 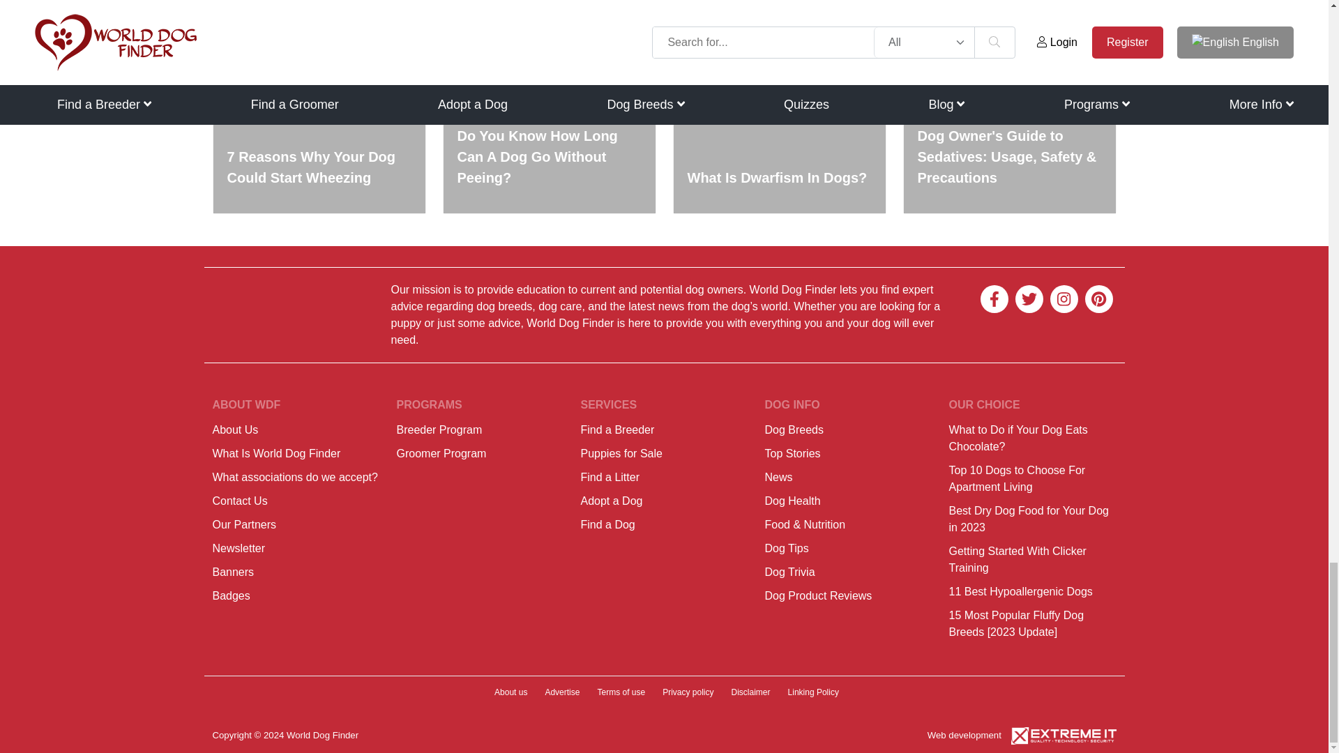 I want to click on Share on Facebook, so click(x=294, y=12).